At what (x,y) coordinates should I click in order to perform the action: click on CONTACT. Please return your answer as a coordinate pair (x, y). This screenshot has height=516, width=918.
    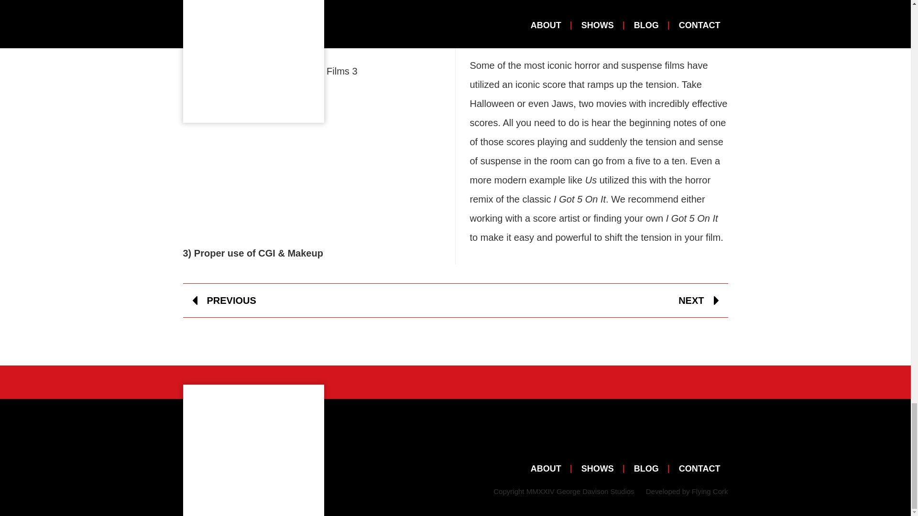
    Looking at the image, I should click on (699, 468).